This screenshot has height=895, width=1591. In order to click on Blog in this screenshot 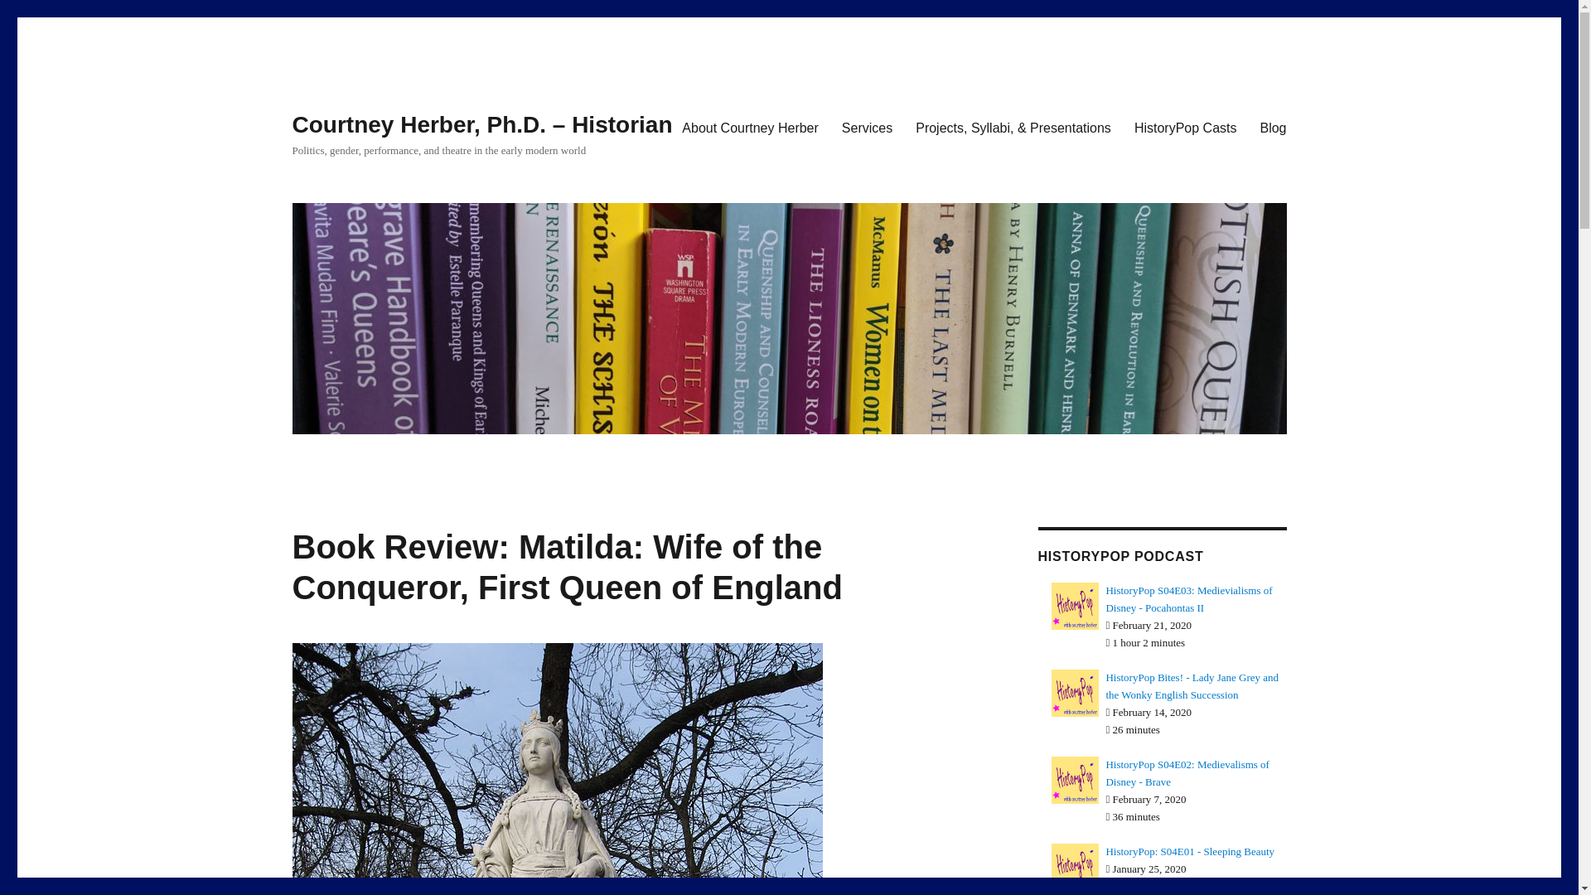, I will do `click(1273, 127)`.